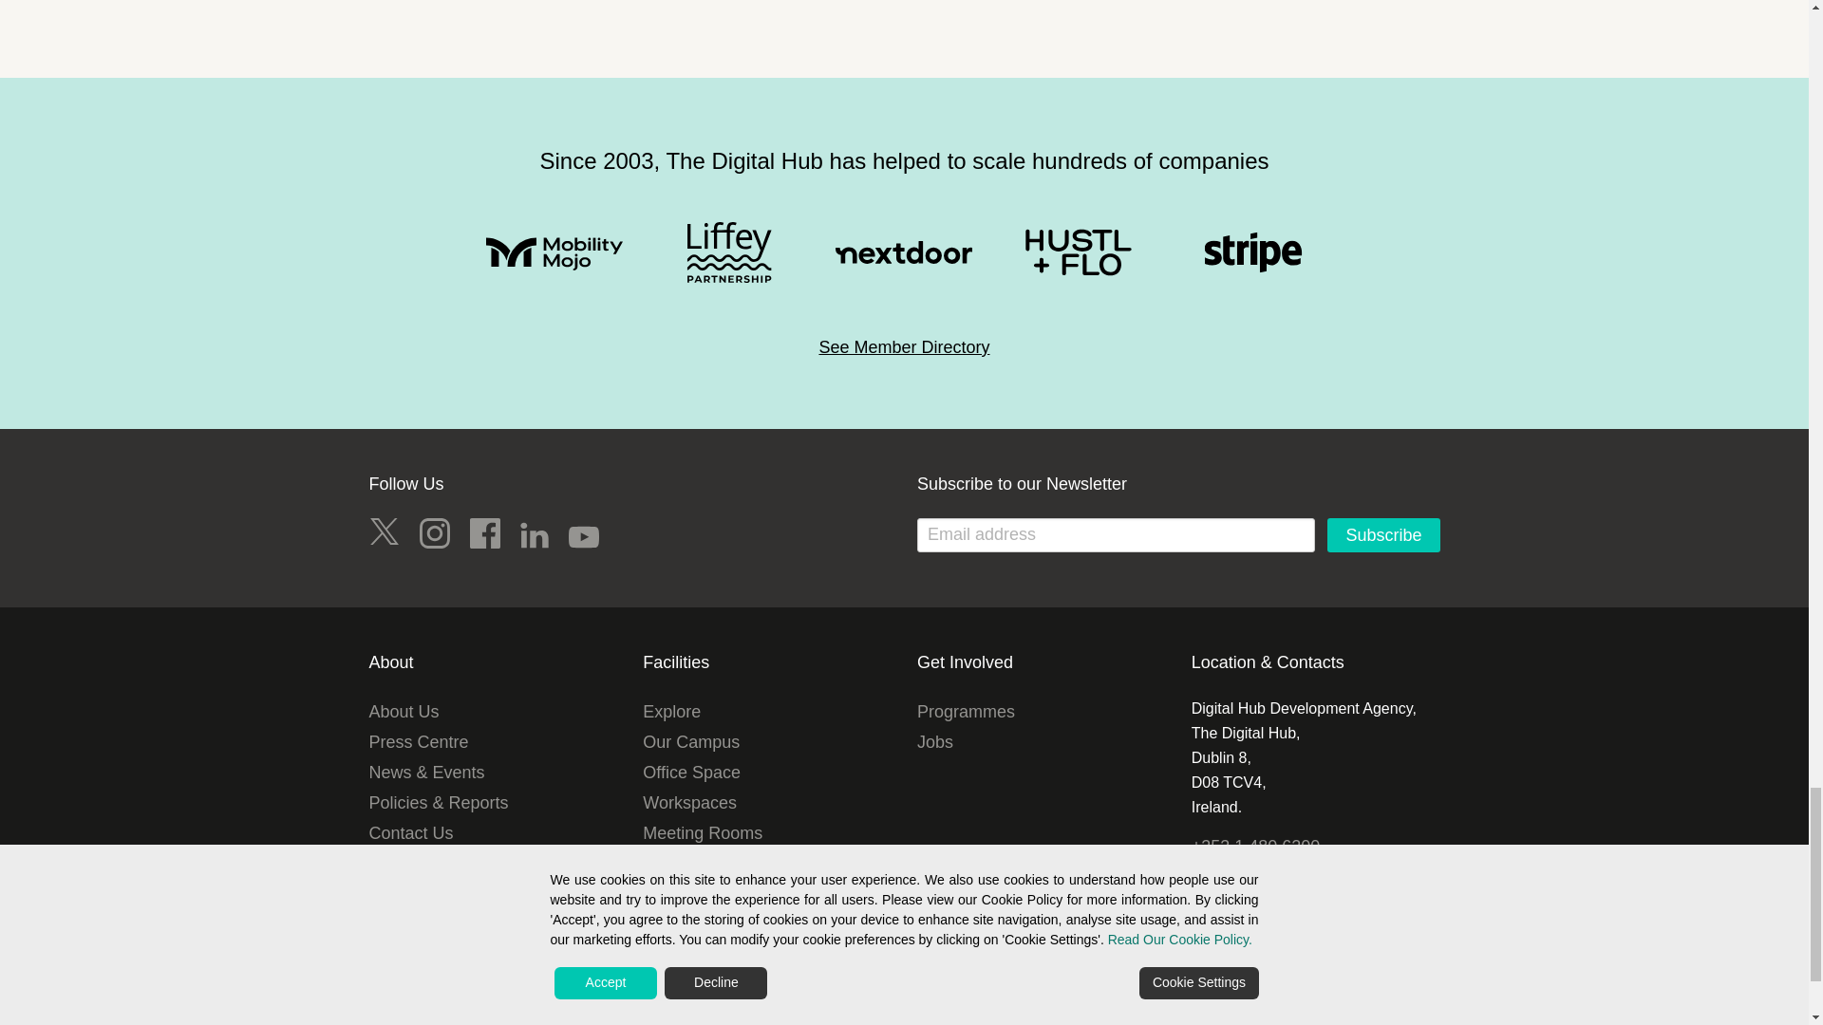  I want to click on YouTube, so click(584, 537).